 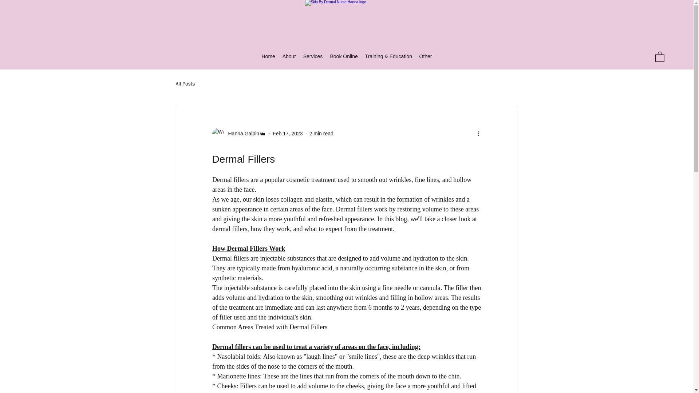 What do you see at coordinates (321, 133) in the screenshot?
I see `2 min read` at bounding box center [321, 133].